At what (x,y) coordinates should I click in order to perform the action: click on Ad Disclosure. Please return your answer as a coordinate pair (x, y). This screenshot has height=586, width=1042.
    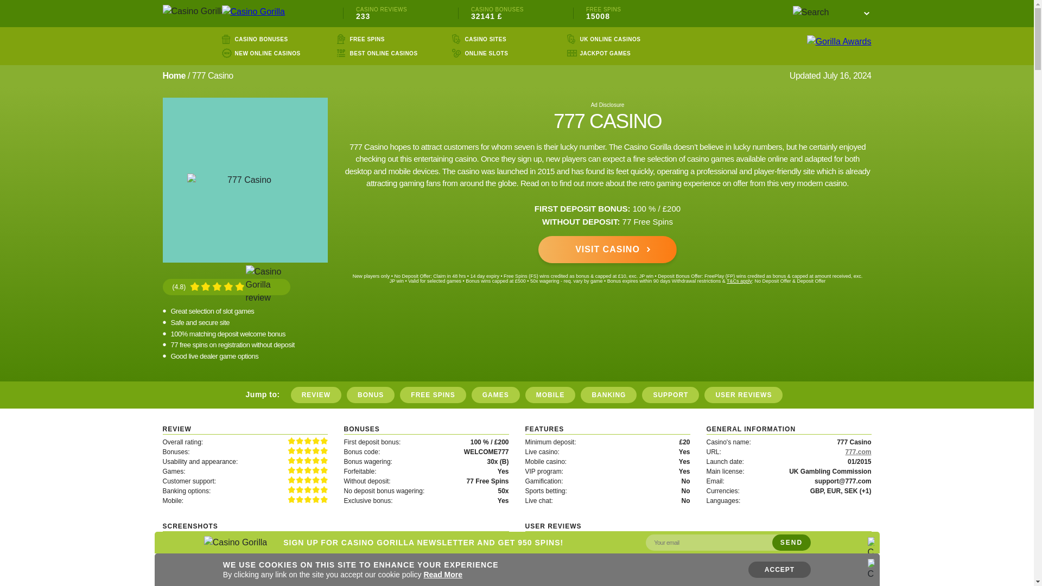
    Looking at the image, I should click on (607, 104).